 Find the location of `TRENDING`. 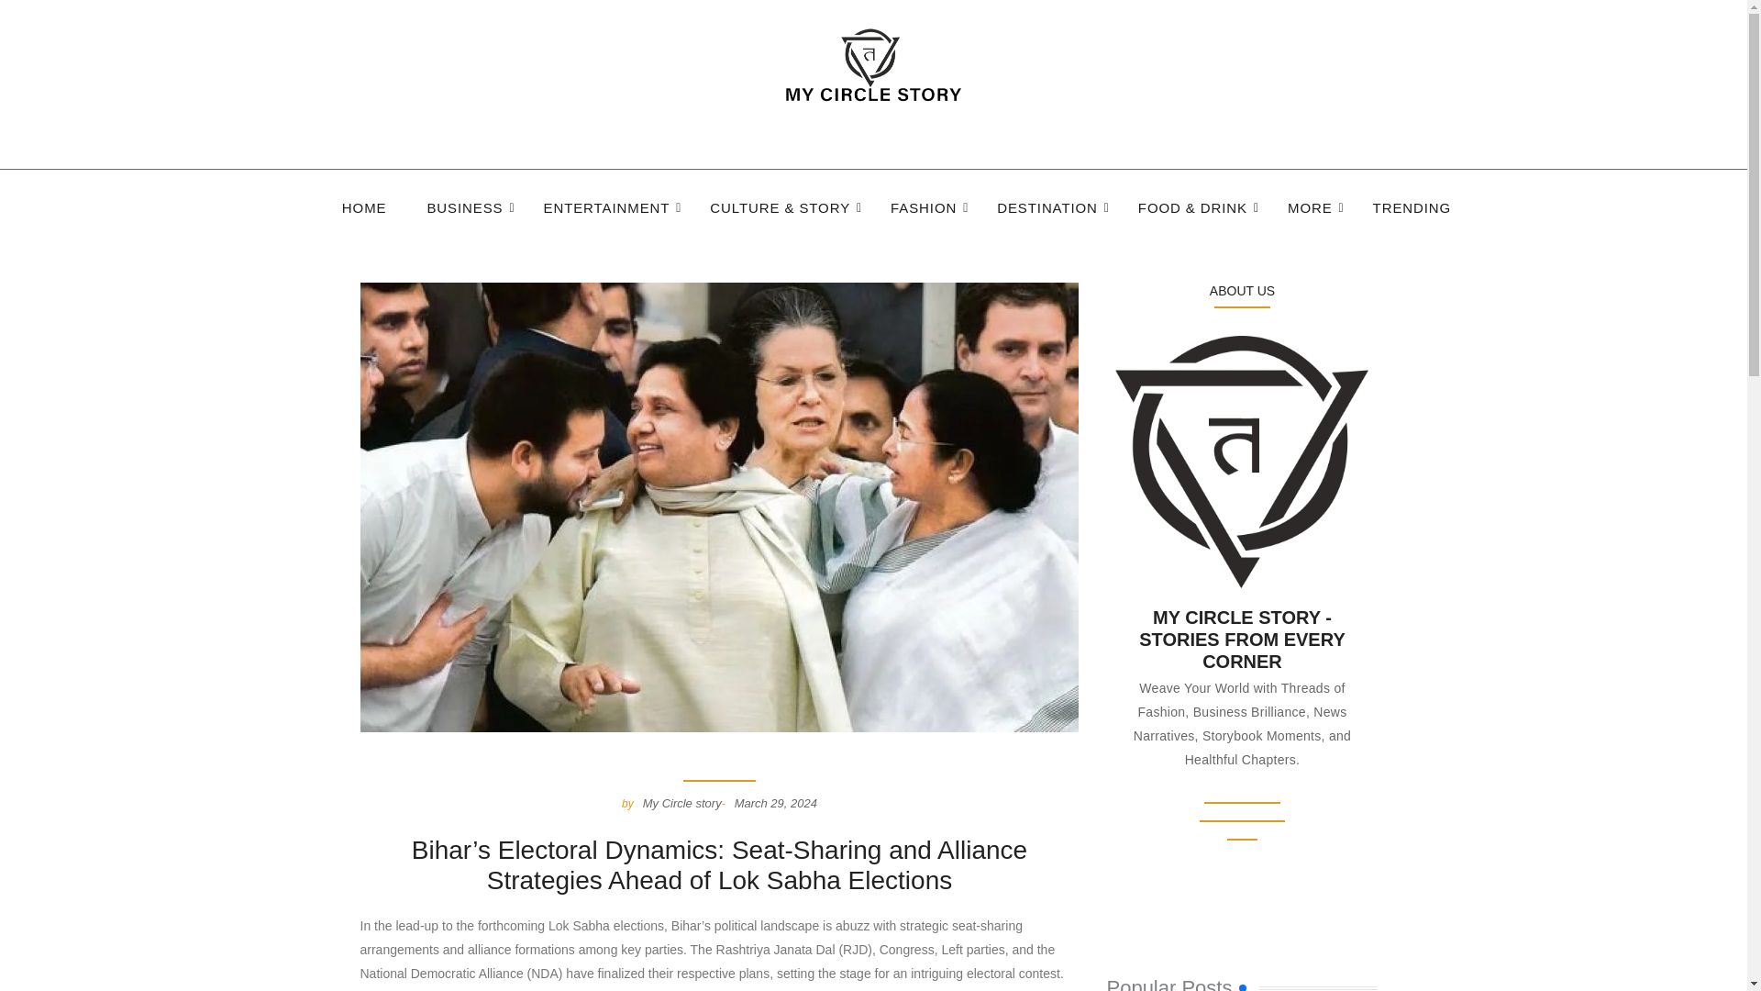

TRENDING is located at coordinates (1412, 209).